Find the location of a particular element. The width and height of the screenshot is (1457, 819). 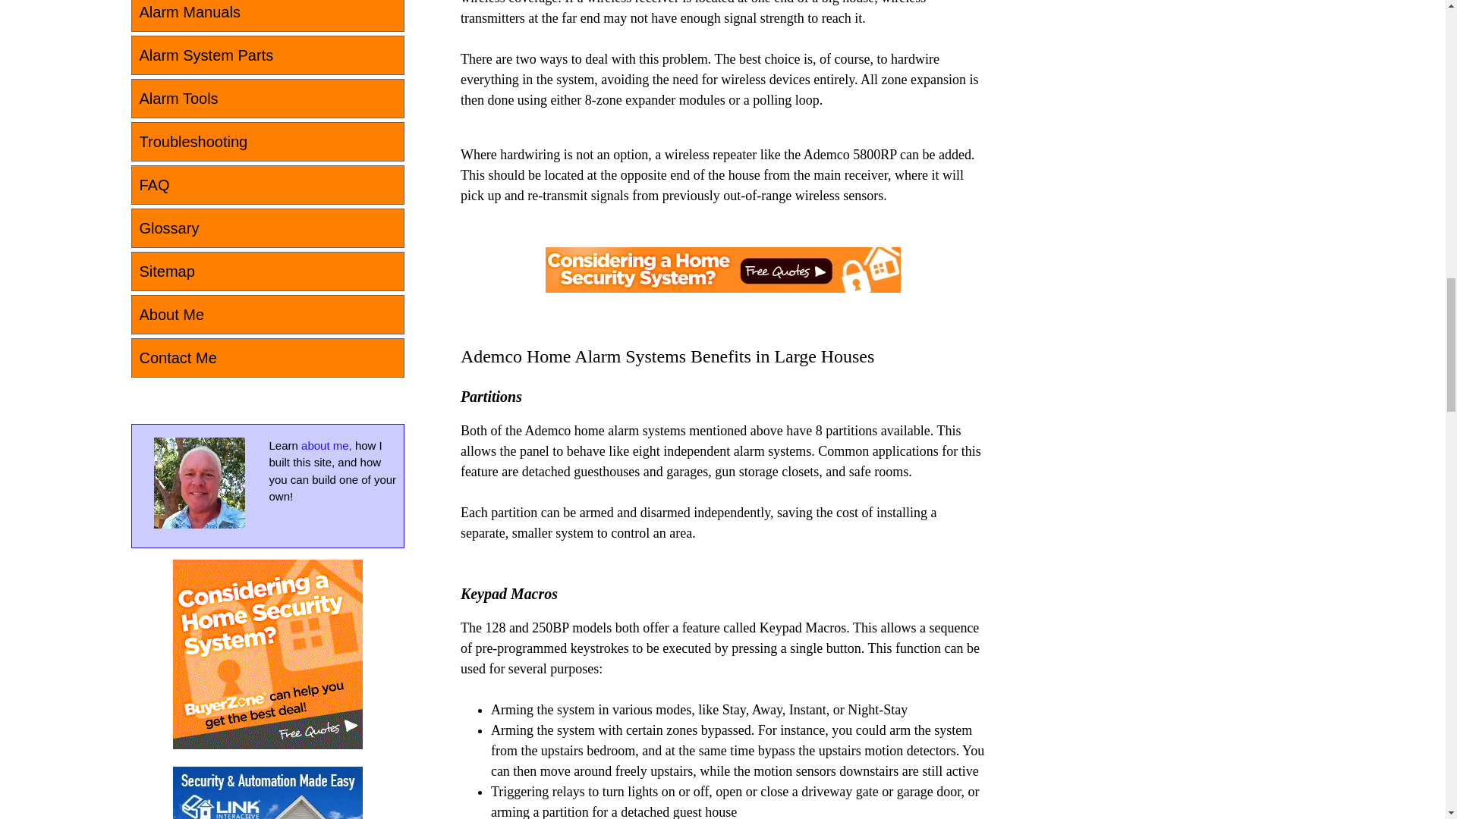

Home Security Systems Answers About Me Page is located at coordinates (199, 482).